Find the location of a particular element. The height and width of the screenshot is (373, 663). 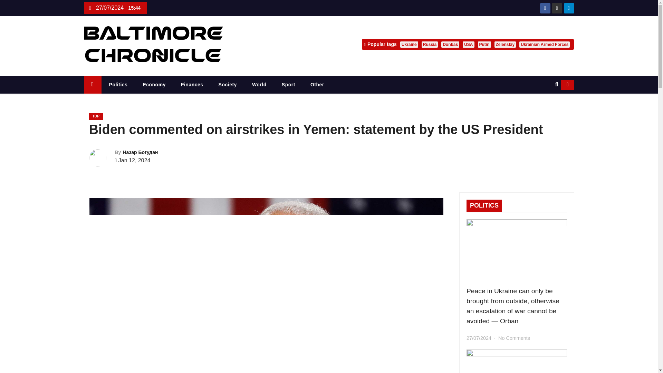

Russia is located at coordinates (430, 44).